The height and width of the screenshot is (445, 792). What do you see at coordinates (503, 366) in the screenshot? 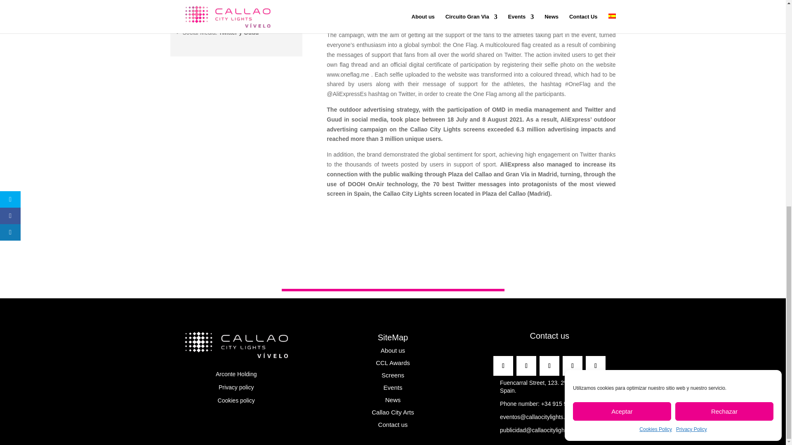
I see `Follow on LinkedIn` at bounding box center [503, 366].